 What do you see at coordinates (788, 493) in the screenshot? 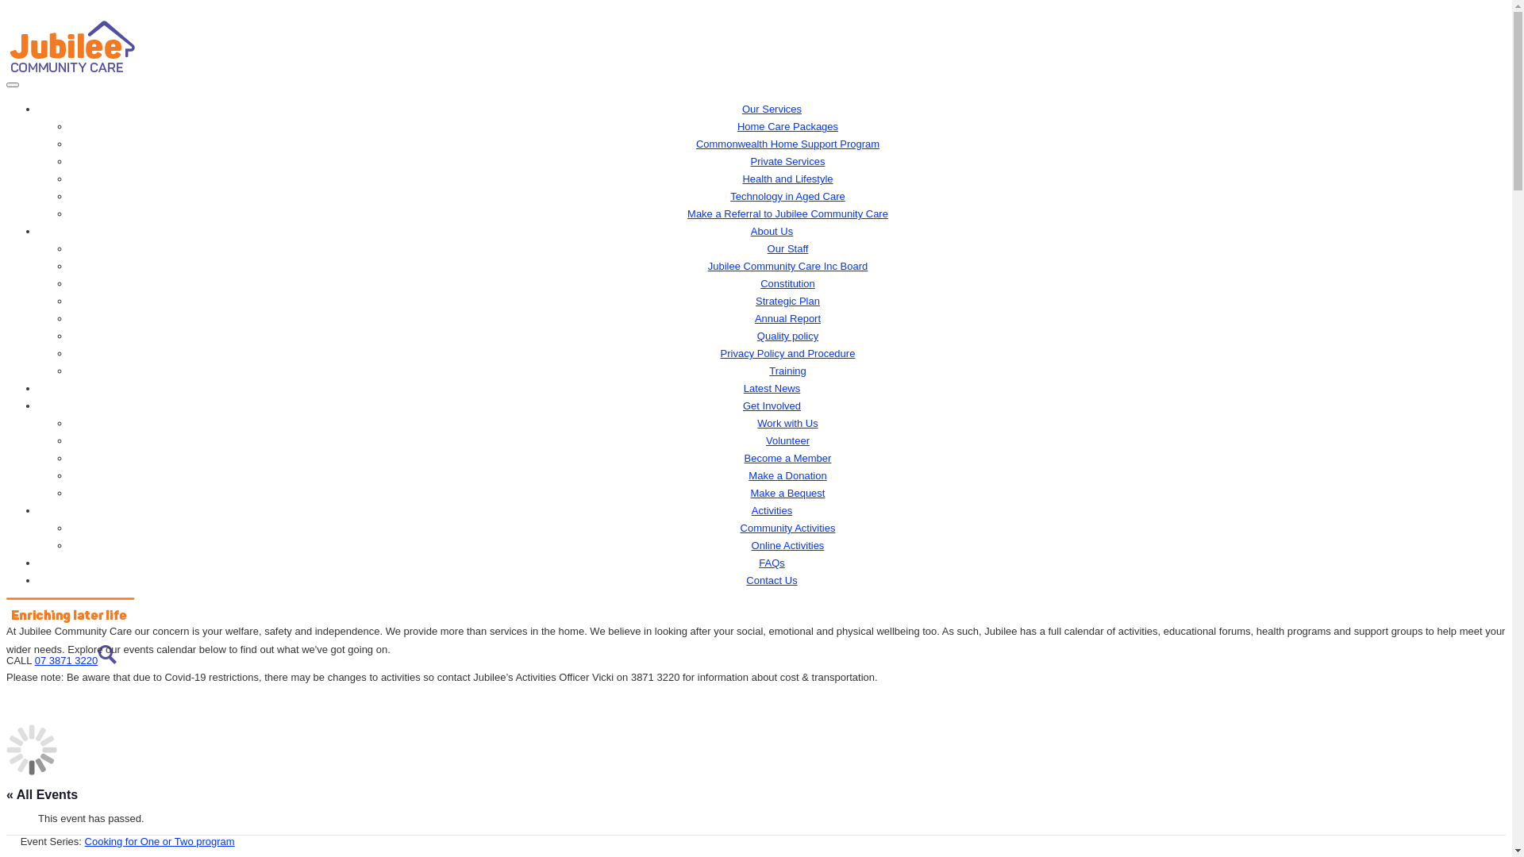
I see `Make a Bequest` at bounding box center [788, 493].